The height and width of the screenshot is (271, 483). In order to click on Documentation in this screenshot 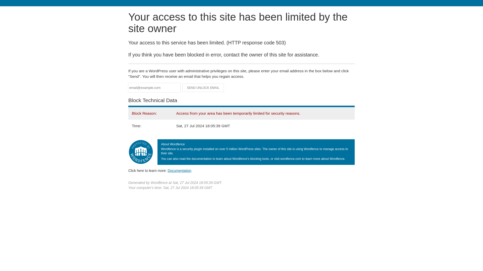, I will do `click(179, 170)`.